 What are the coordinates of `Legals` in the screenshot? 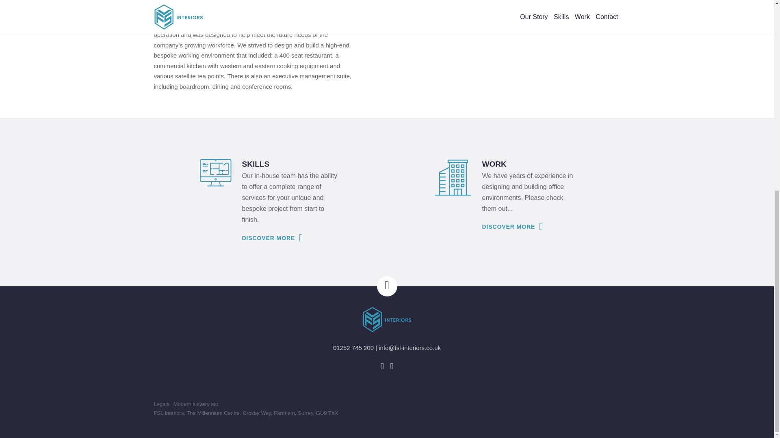 It's located at (161, 404).